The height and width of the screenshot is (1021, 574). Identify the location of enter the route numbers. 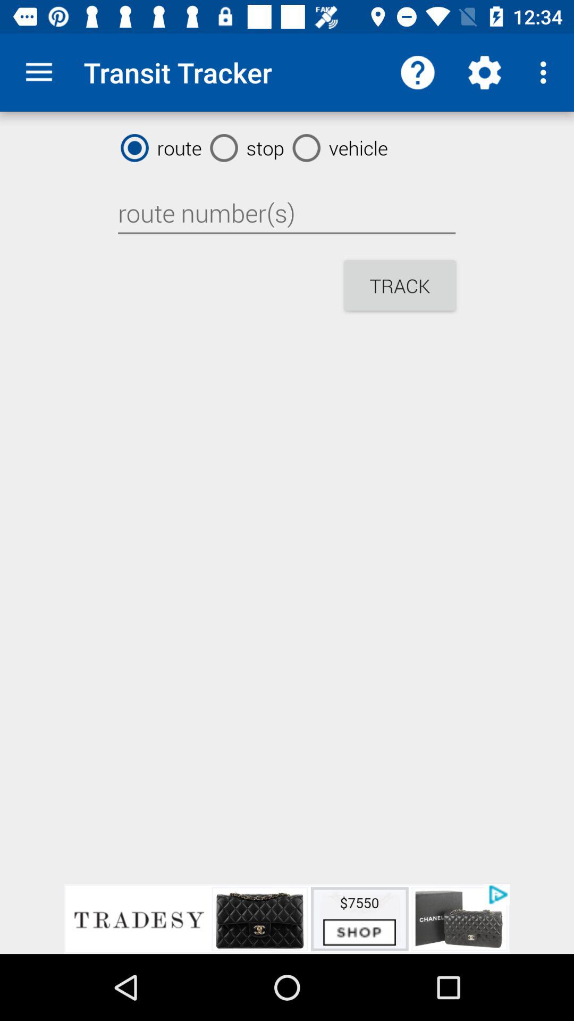
(286, 213).